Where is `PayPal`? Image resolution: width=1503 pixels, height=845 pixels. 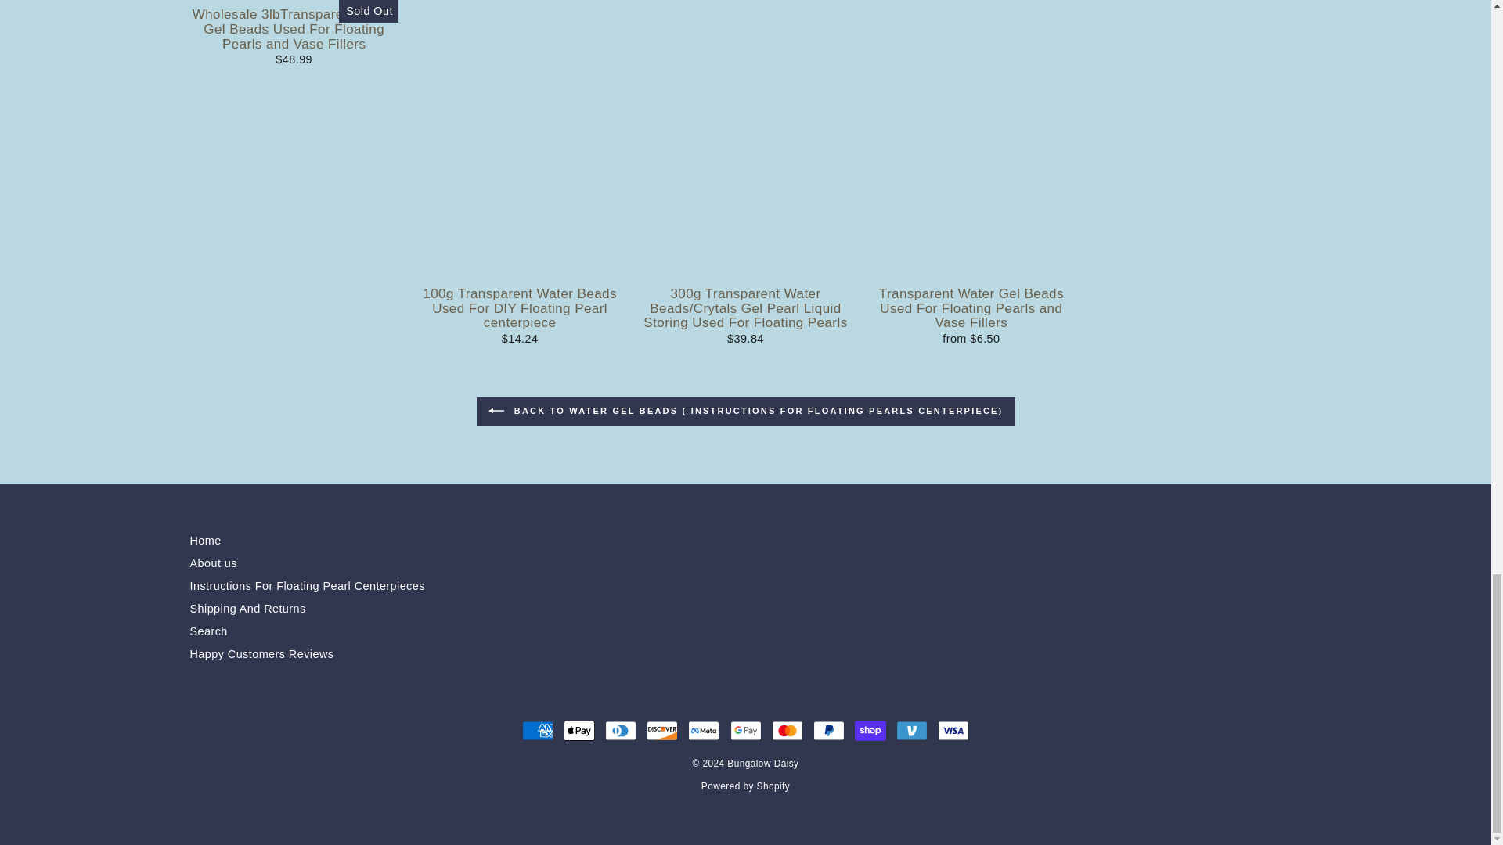
PayPal is located at coordinates (828, 730).